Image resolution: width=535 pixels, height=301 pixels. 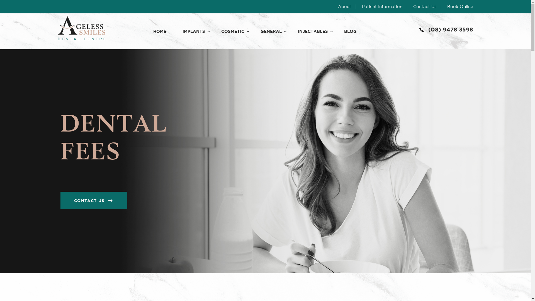 I want to click on GENERAL, so click(x=271, y=31).